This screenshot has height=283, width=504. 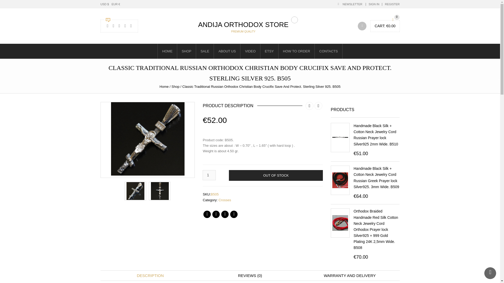 What do you see at coordinates (205, 51) in the screenshot?
I see `SALE` at bounding box center [205, 51].